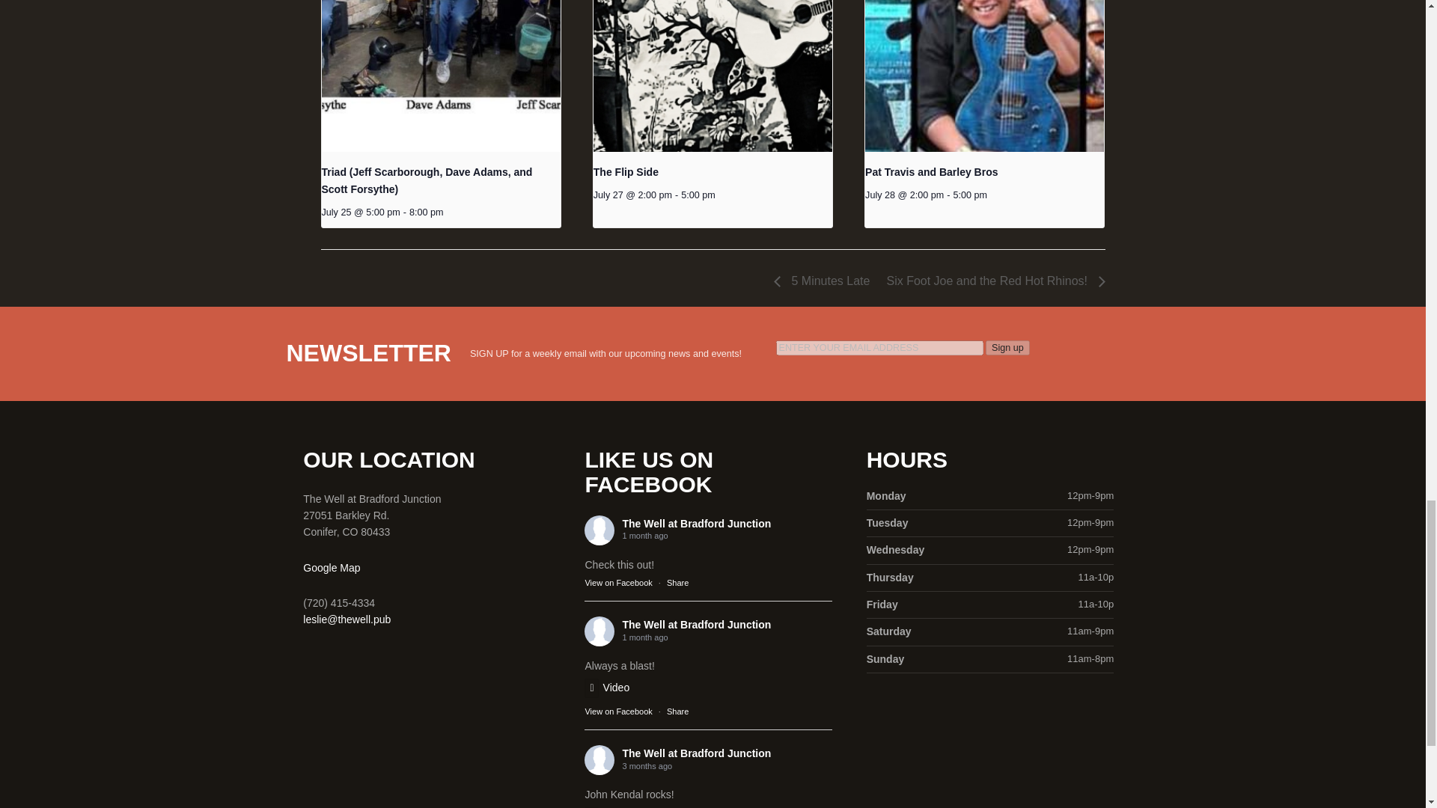  I want to click on Six Foot Joe and the Red Hot Rhinos!, so click(991, 281).